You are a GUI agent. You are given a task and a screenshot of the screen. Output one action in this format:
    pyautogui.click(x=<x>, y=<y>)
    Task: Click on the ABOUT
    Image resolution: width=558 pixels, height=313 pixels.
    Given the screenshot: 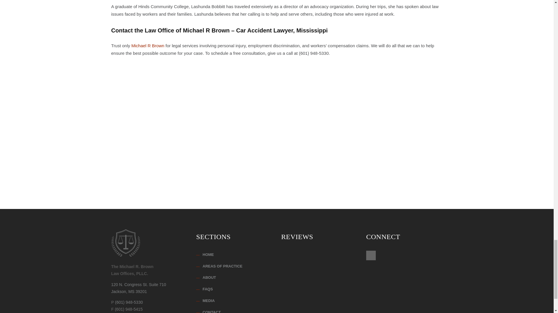 What is the action you would take?
    pyautogui.click(x=138, y=288)
    